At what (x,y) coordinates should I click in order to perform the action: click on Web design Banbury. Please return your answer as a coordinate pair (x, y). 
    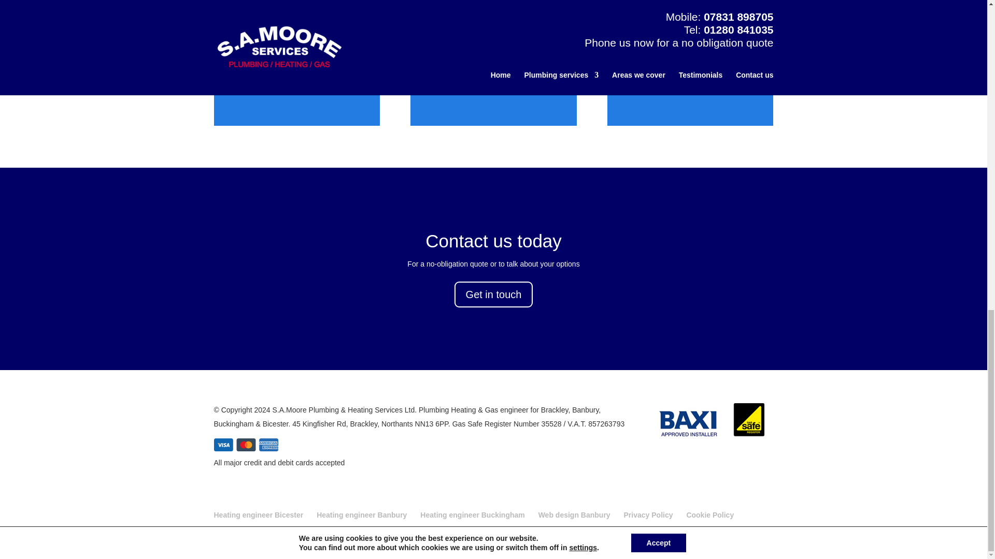
    Looking at the image, I should click on (574, 515).